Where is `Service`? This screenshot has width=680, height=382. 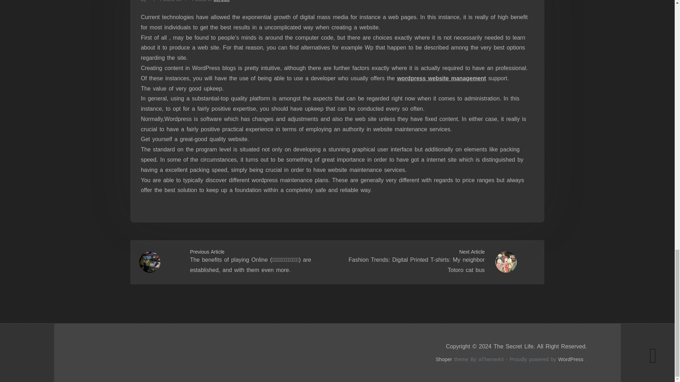
Service is located at coordinates (221, 1).